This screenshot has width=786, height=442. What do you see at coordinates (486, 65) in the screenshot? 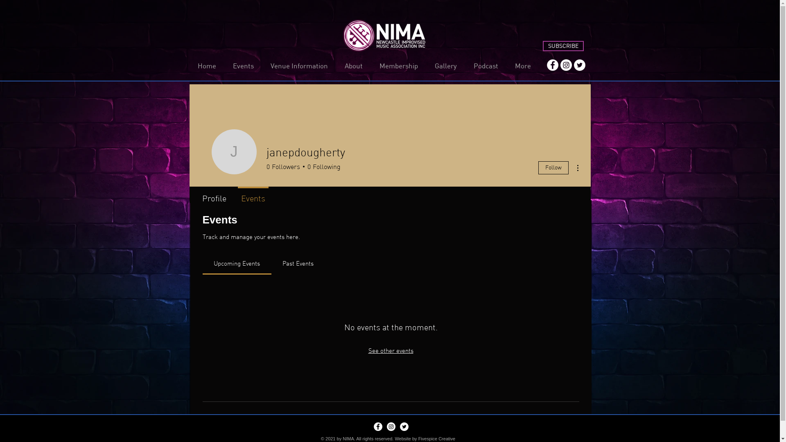
I see `Podcast` at bounding box center [486, 65].